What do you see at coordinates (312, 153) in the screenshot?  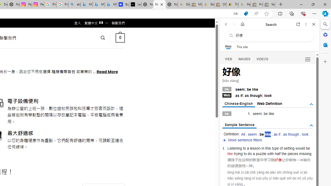 I see `.` at bounding box center [312, 153].